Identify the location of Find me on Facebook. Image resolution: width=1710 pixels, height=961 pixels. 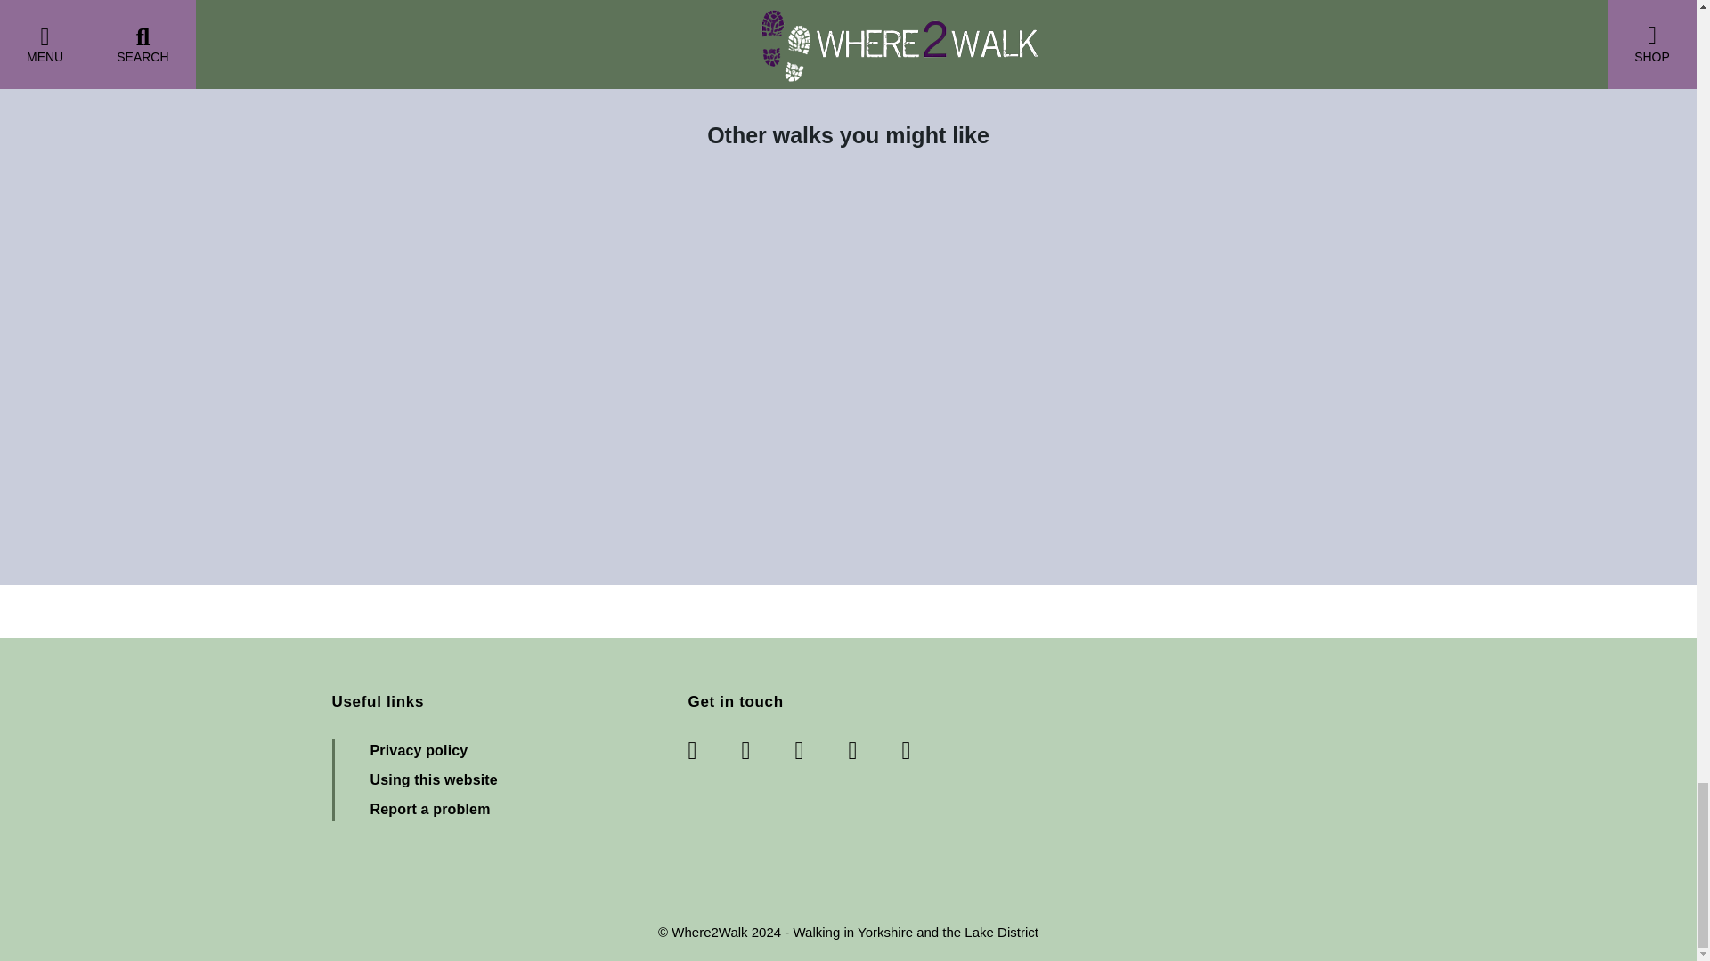
(713, 751).